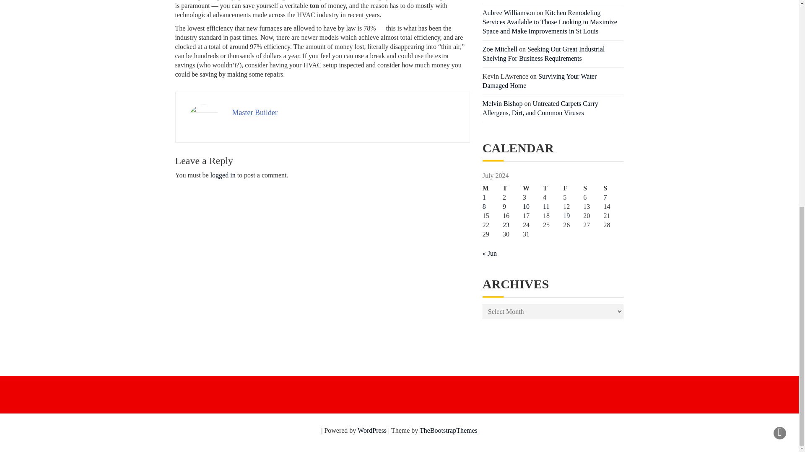  What do you see at coordinates (613, 188) in the screenshot?
I see `Sunday` at bounding box center [613, 188].